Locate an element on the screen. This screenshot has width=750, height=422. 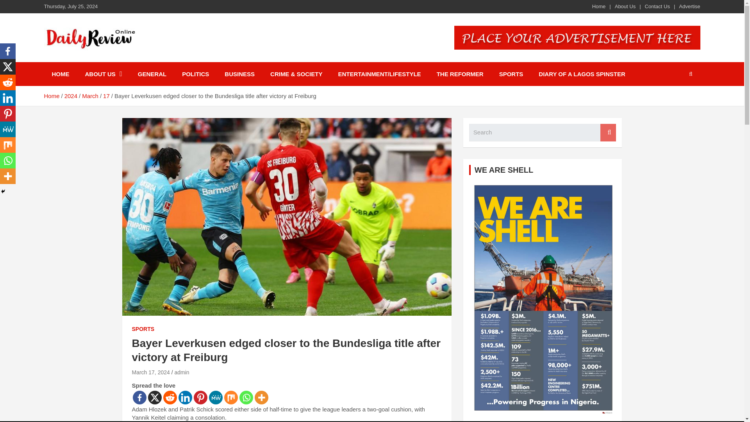
admin is located at coordinates (181, 372).